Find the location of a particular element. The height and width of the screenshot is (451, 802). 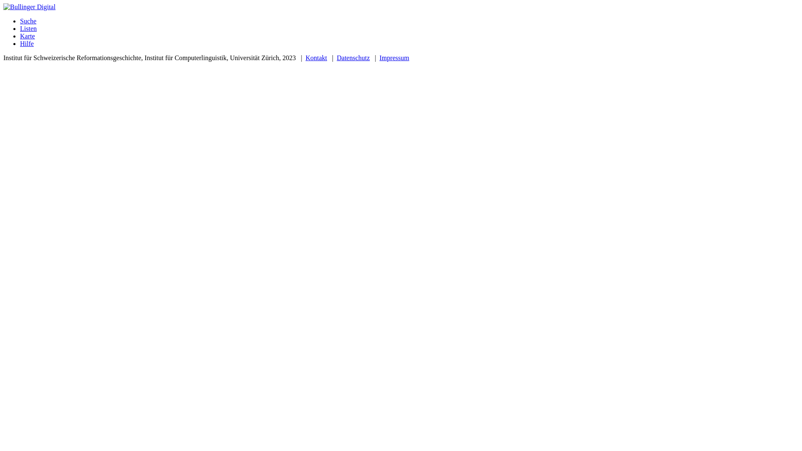

Hilfe is located at coordinates (409, 44).